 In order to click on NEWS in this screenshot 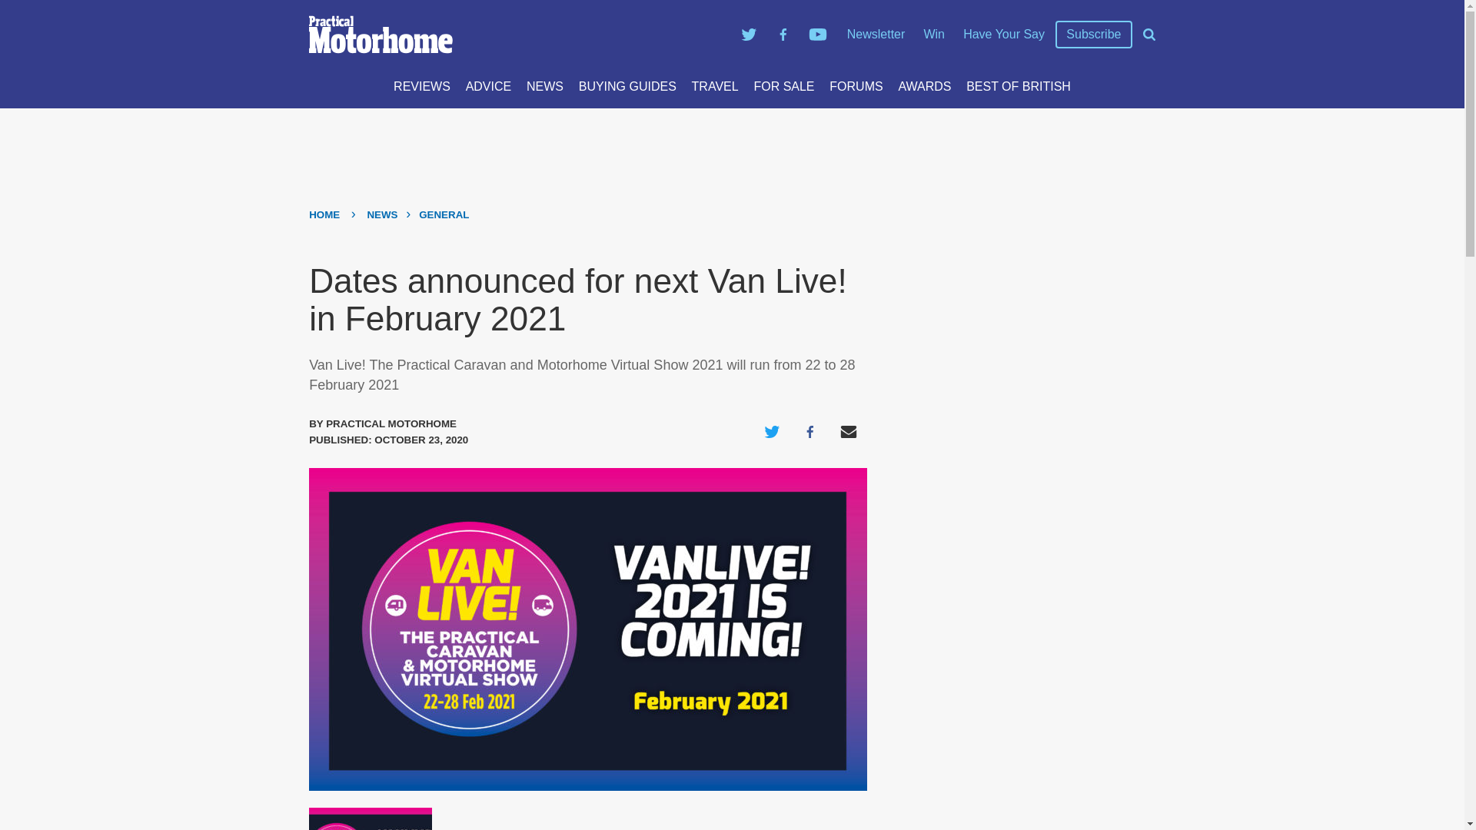, I will do `click(545, 86)`.